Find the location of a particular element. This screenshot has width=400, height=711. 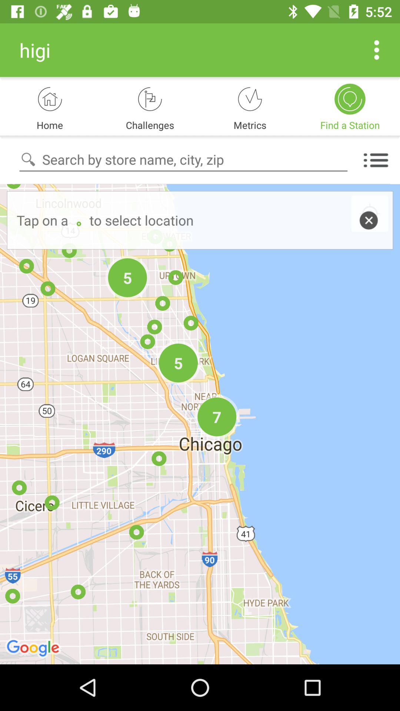

click on the fourth option which is right side of metrics is located at coordinates (350, 99).